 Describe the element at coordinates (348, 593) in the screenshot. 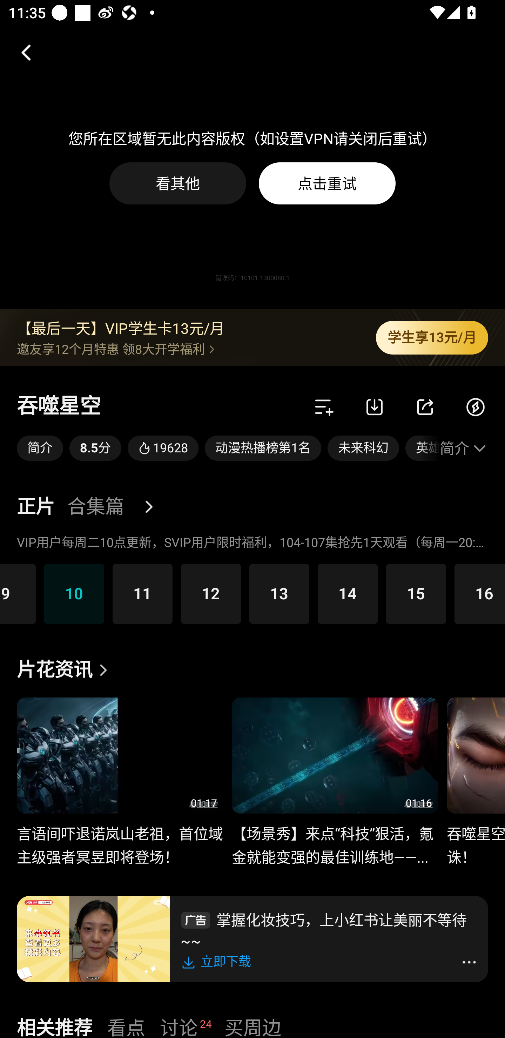

I see `第14集 14` at that location.